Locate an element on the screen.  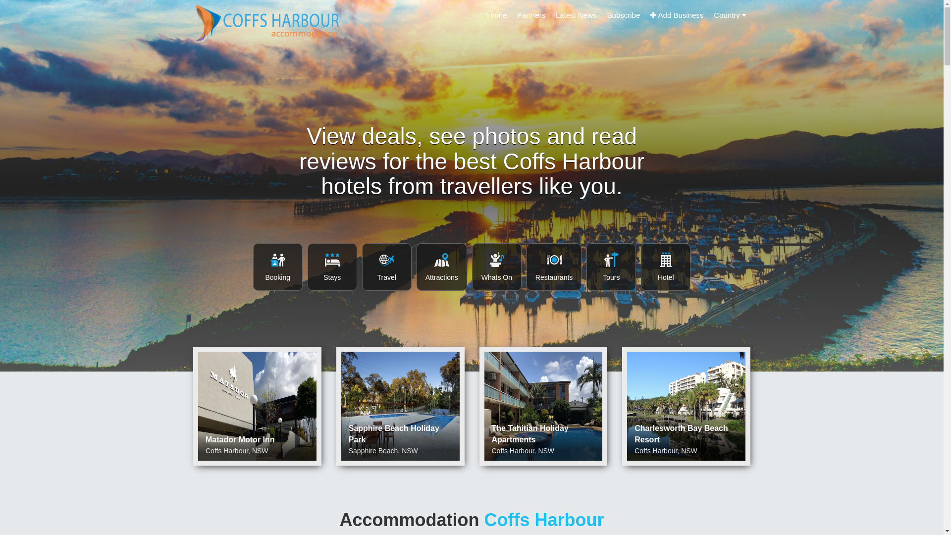
Whats On Accommodation Coffs Harbour is located at coordinates (497, 267).